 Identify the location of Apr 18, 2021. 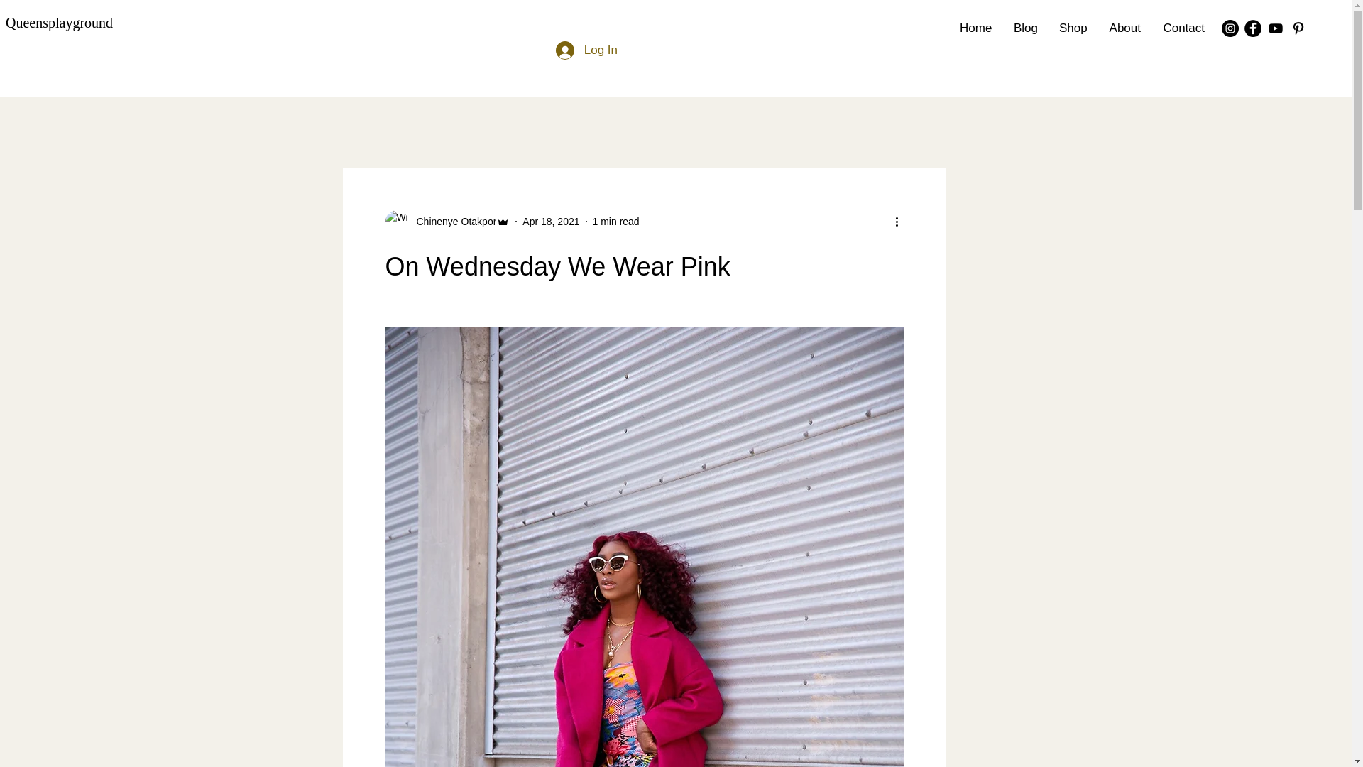
(551, 221).